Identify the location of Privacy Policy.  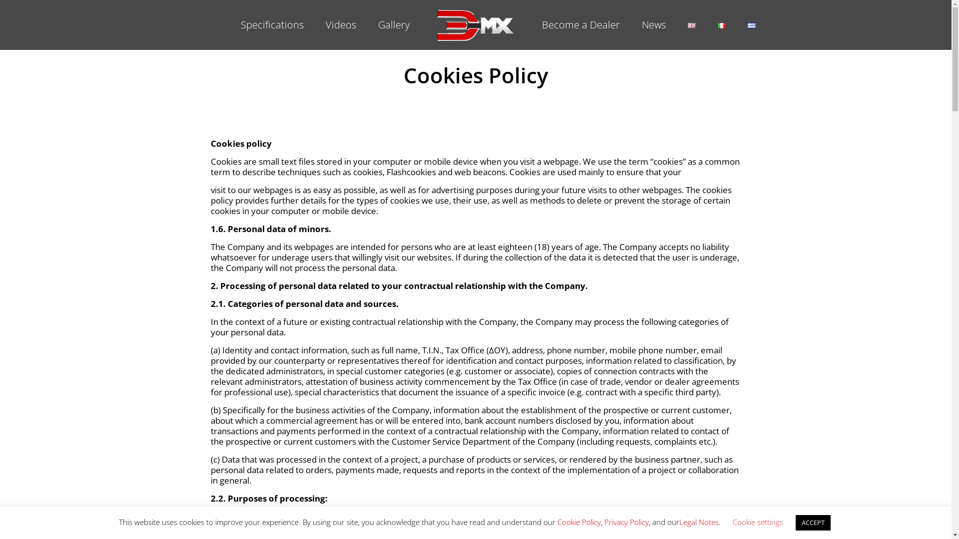
(626, 522).